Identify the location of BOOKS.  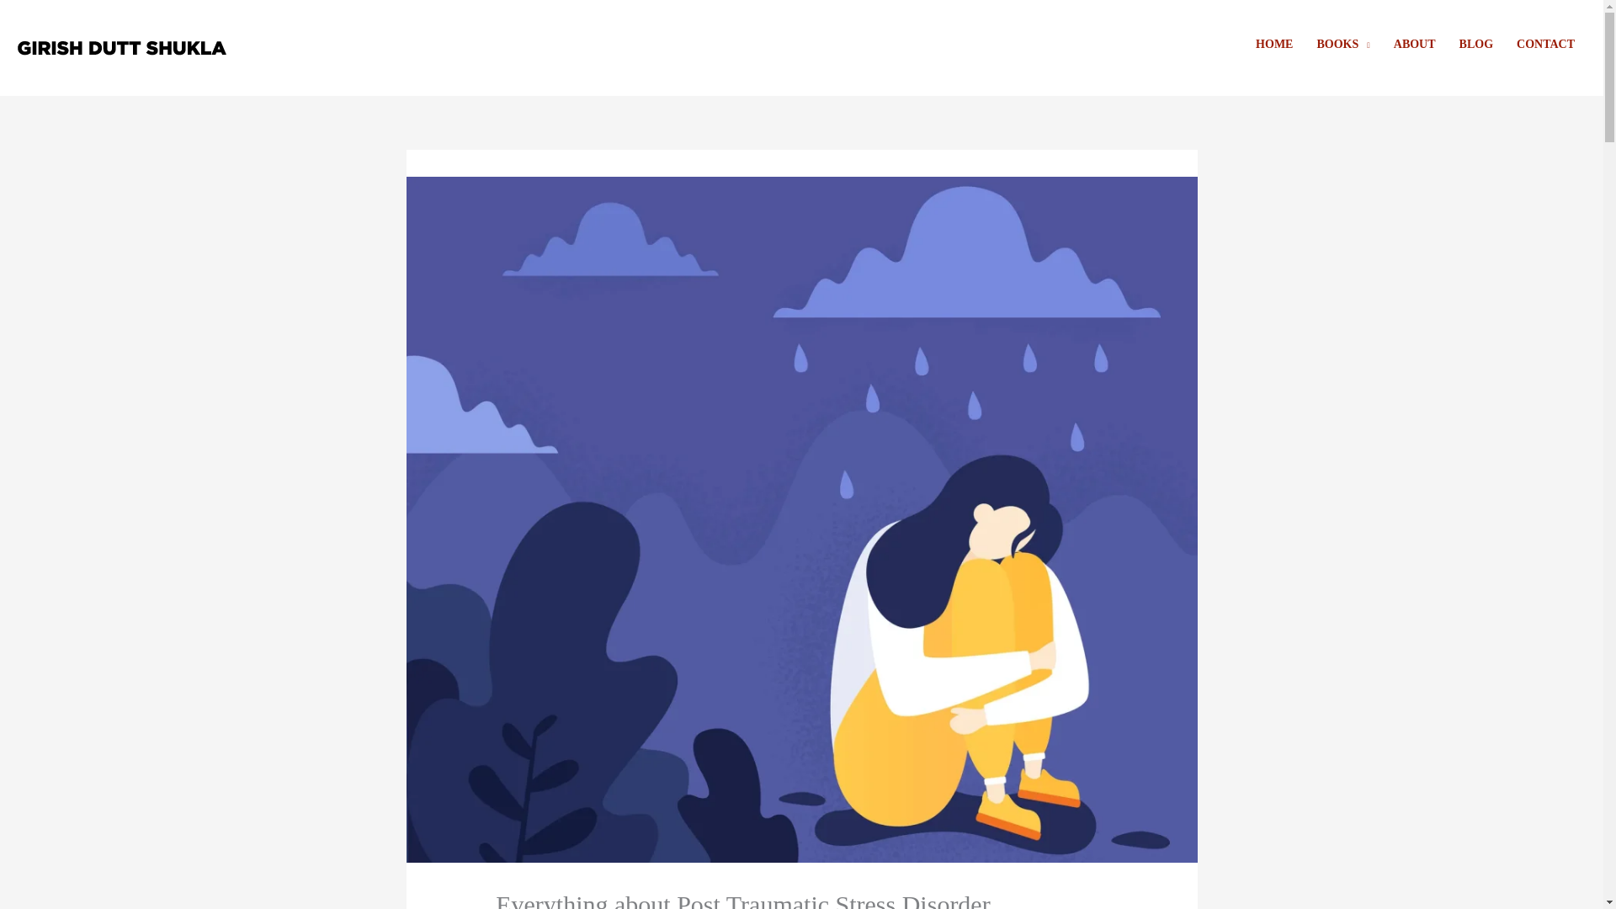
(1342, 44).